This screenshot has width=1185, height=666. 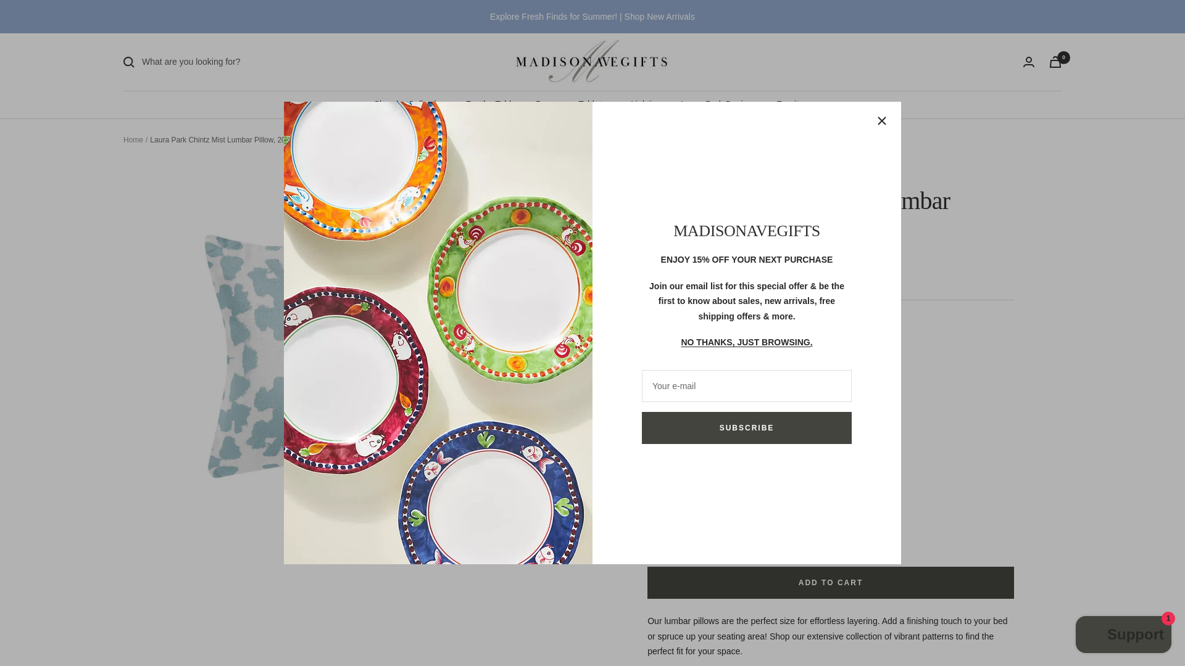 What do you see at coordinates (410, 104) in the screenshot?
I see `Shop by Collection` at bounding box center [410, 104].